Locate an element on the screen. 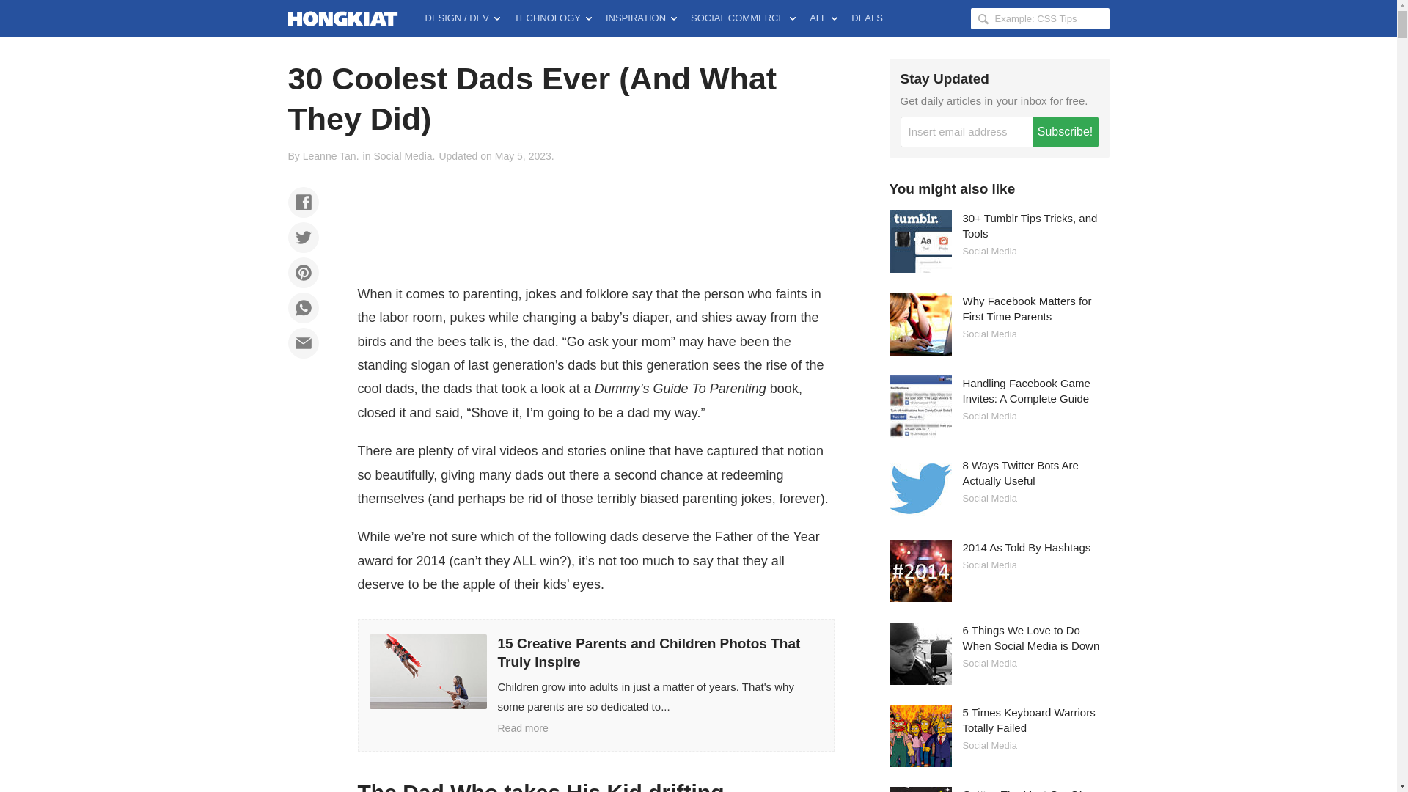 Image resolution: width=1408 pixels, height=792 pixels. Search Hongkiat for is located at coordinates (1040, 18).